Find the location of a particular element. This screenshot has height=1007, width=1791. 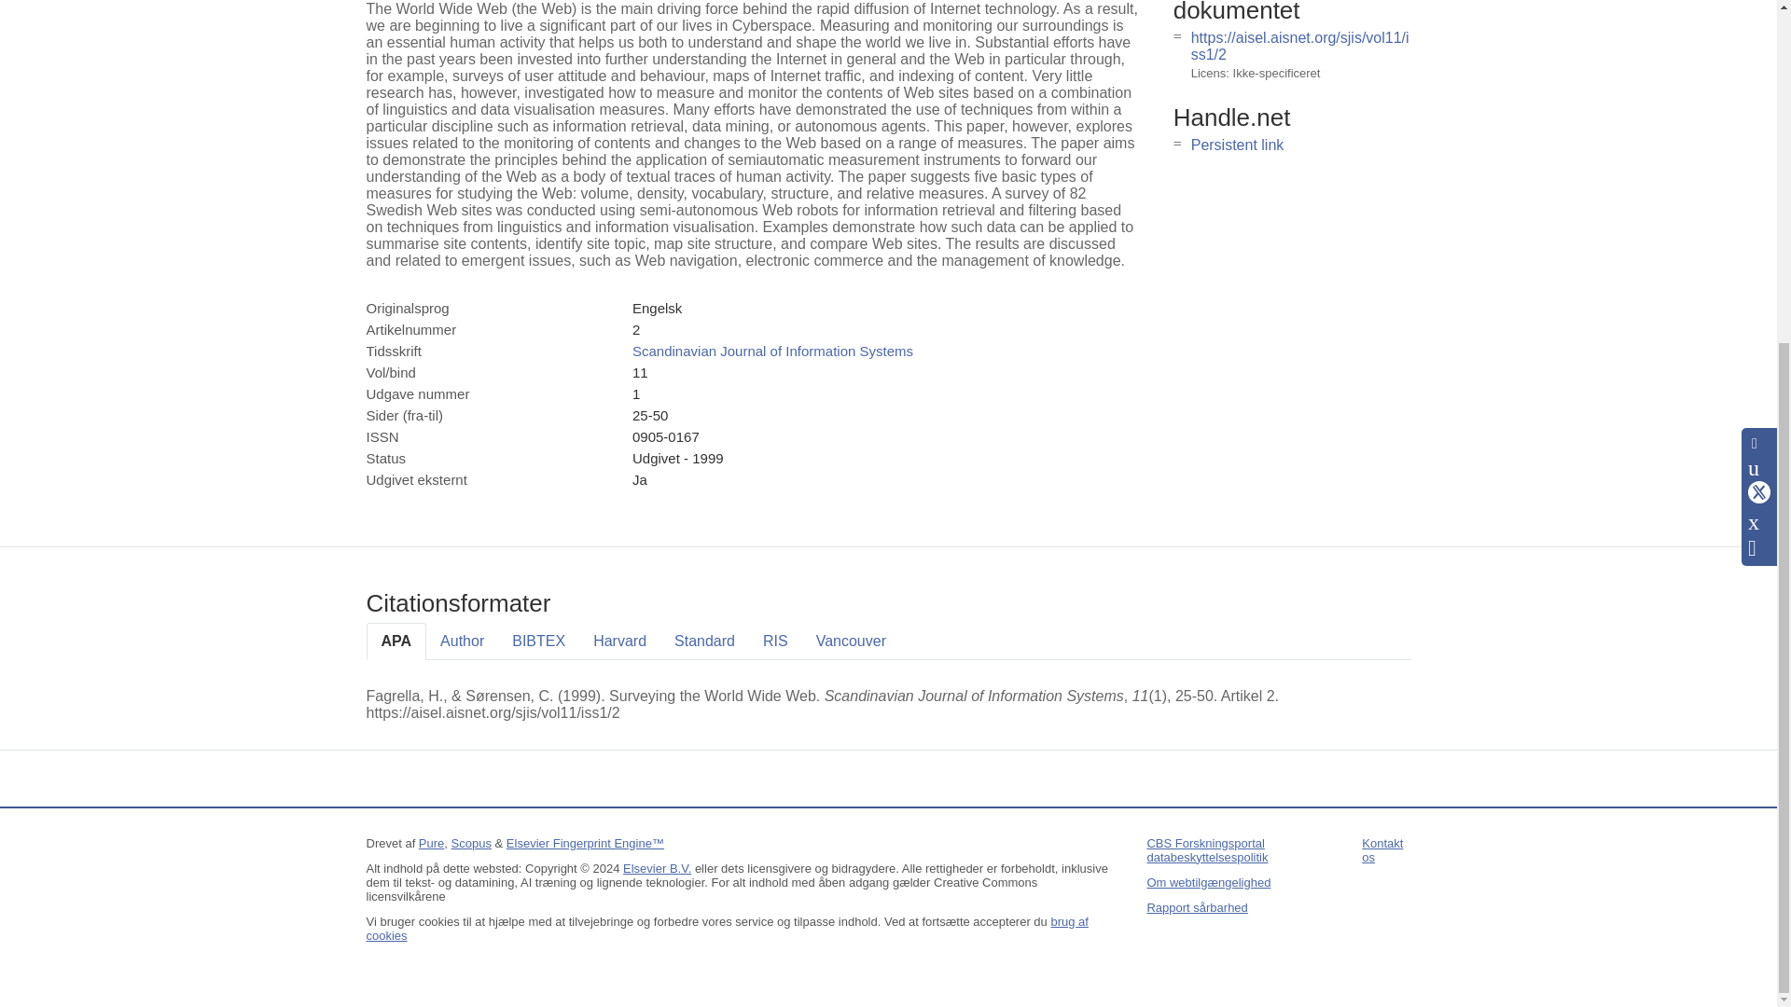

Pure is located at coordinates (431, 843).